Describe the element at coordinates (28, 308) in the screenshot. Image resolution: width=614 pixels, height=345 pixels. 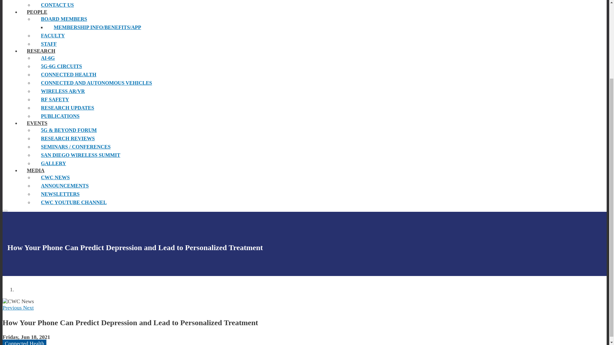
I see `Next` at that location.